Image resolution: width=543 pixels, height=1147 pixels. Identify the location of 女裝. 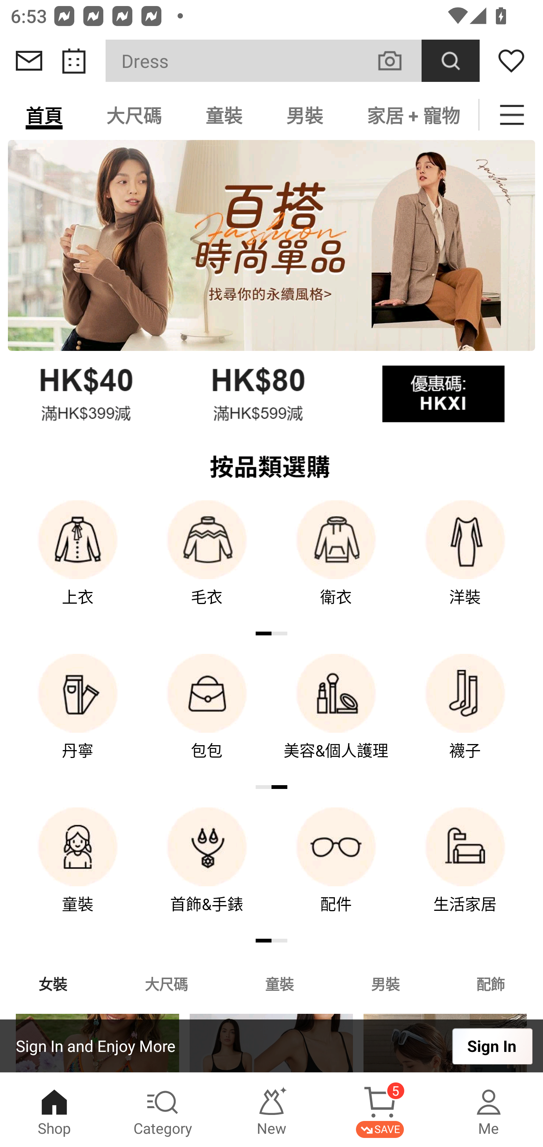
(53, 983).